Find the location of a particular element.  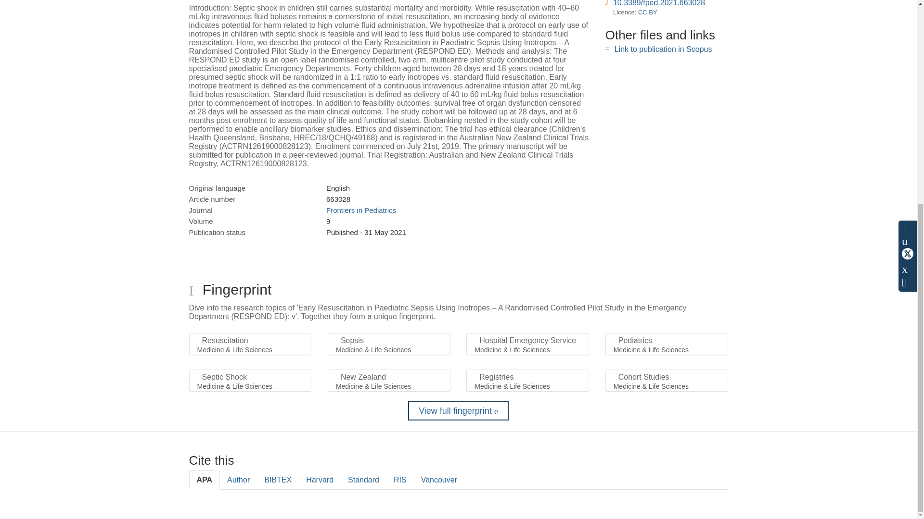

CC BY is located at coordinates (648, 12).